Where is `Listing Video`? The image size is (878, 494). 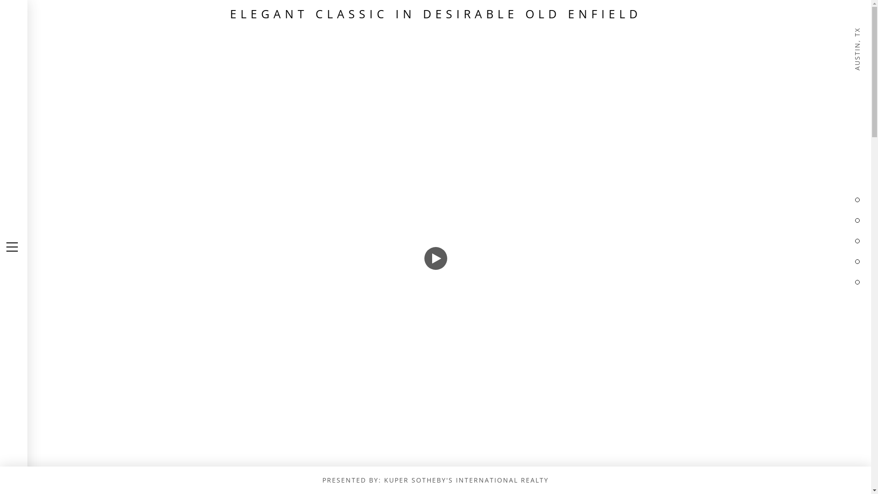 Listing Video is located at coordinates (435, 247).